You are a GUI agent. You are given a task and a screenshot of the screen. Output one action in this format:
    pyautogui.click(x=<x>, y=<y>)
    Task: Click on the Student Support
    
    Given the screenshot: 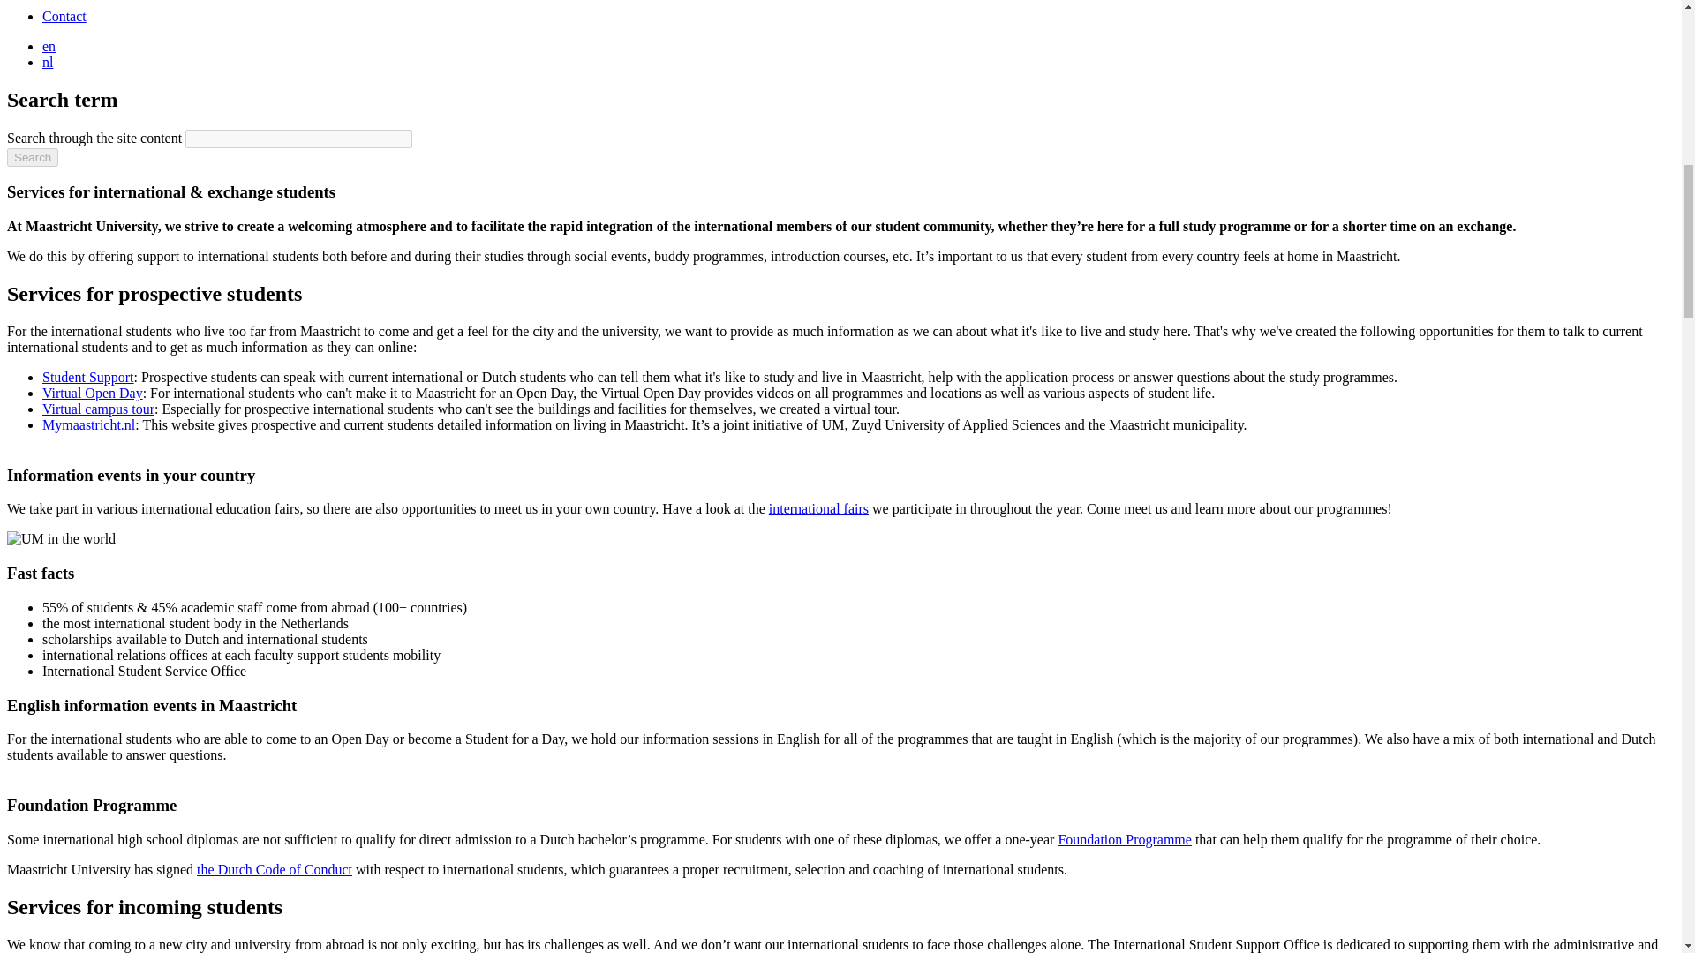 What is the action you would take?
    pyautogui.click(x=88, y=378)
    